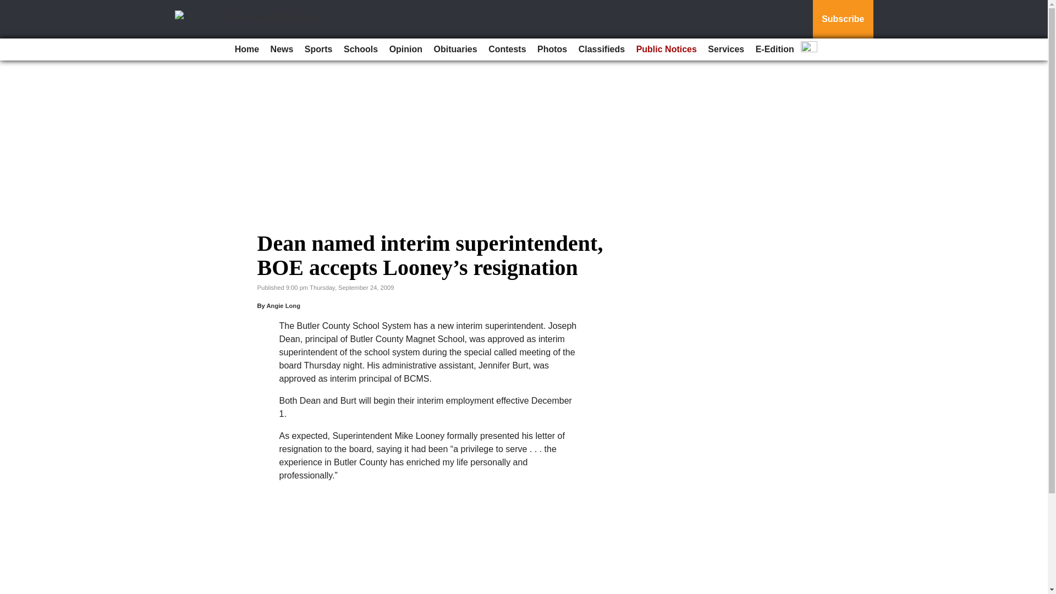 This screenshot has width=1056, height=594. Describe the element at coordinates (507, 50) in the screenshot. I see `Contests` at that location.